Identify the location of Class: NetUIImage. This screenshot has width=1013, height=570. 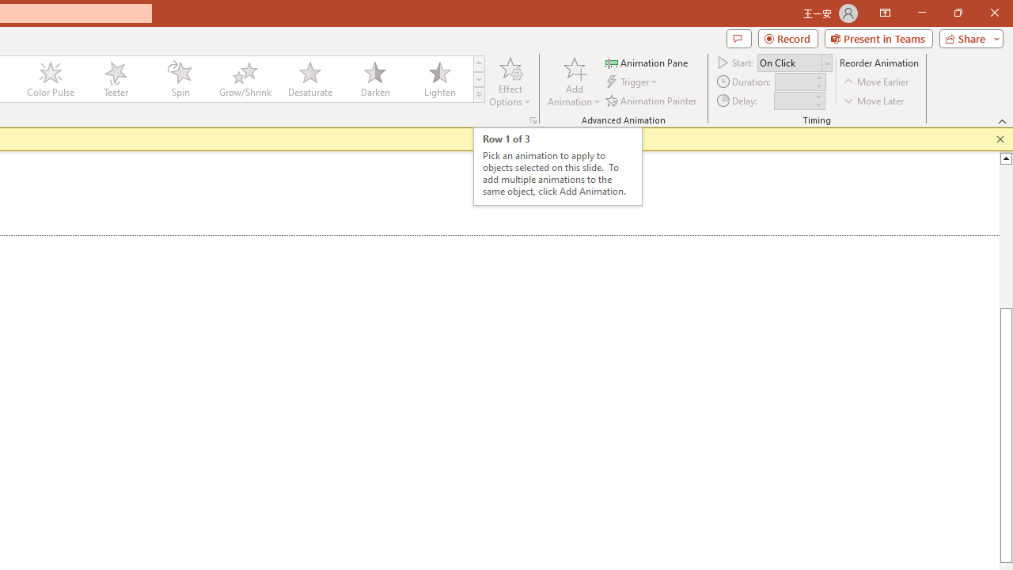
(480, 94).